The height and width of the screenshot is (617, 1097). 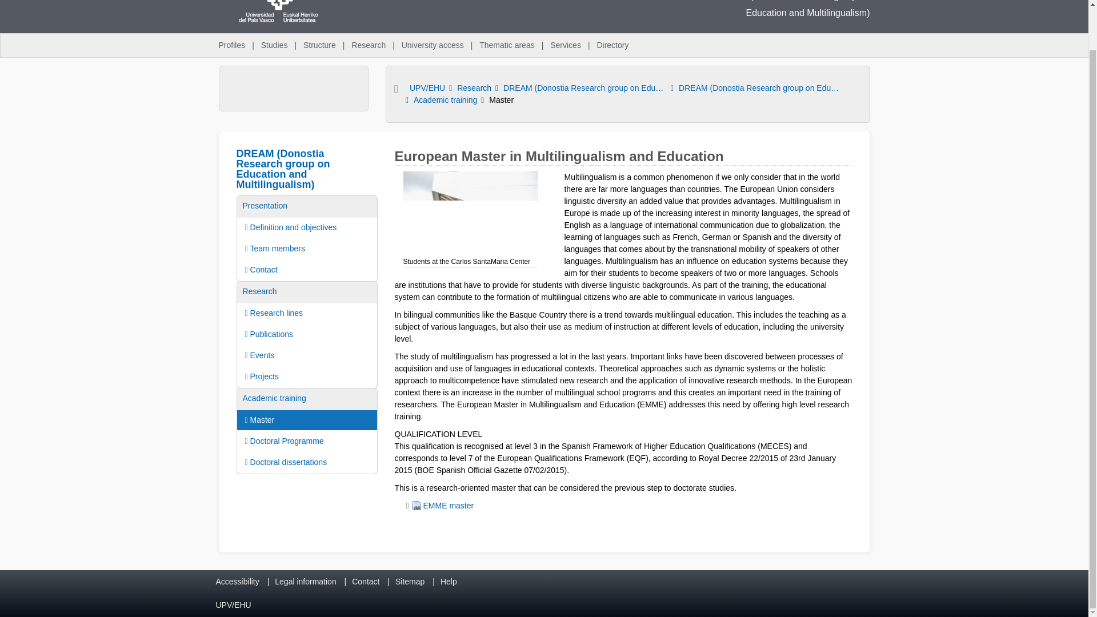 I want to click on University access, so click(x=433, y=46).